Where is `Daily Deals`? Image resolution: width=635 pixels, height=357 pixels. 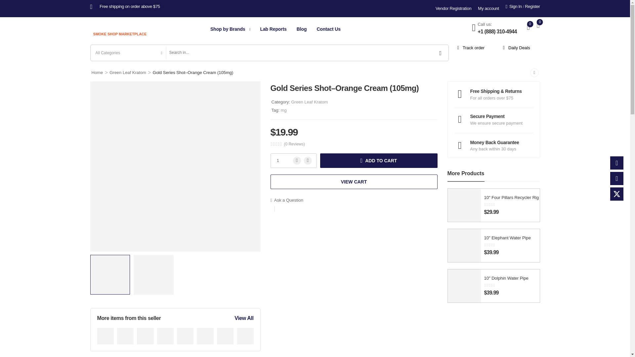
Daily Deals is located at coordinates (515, 48).